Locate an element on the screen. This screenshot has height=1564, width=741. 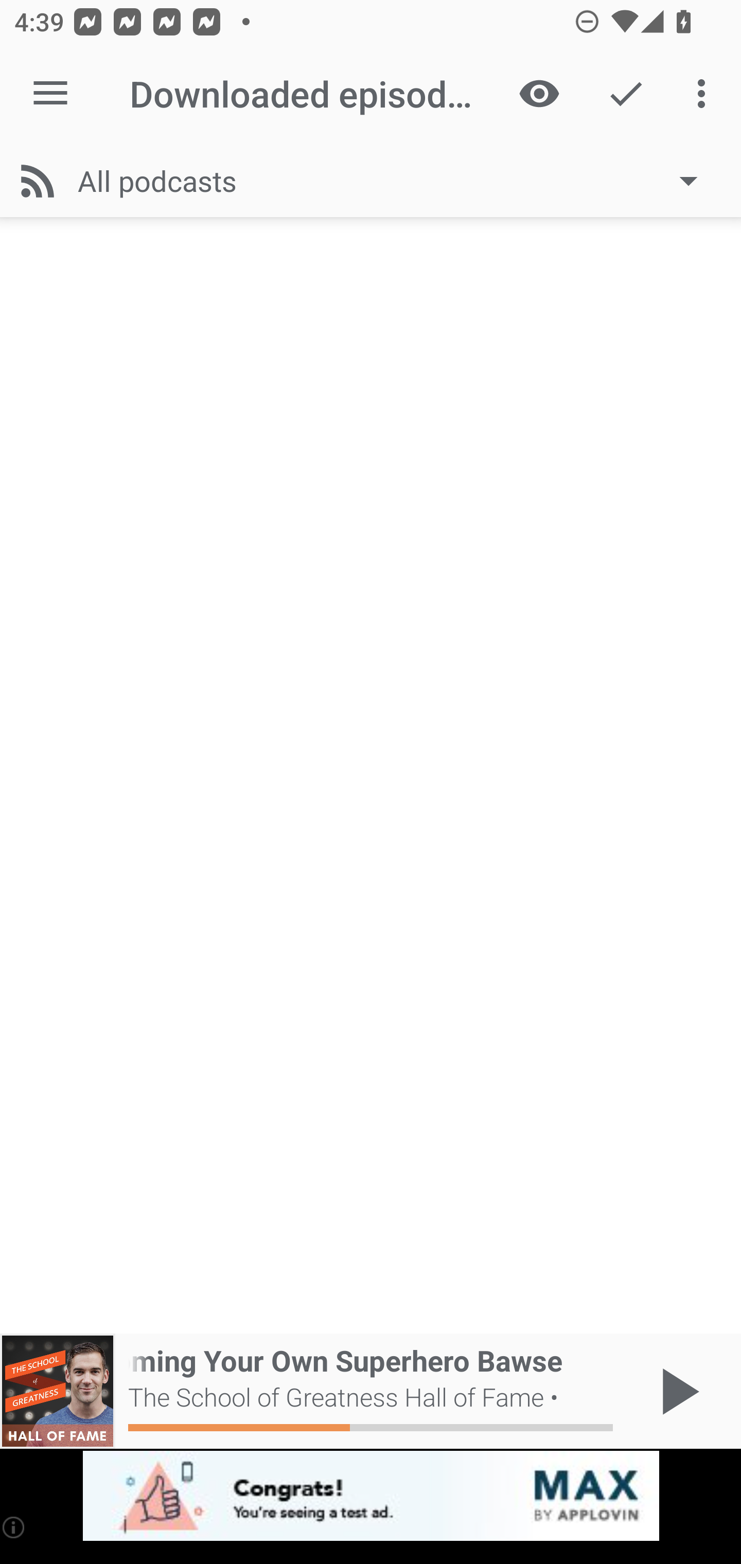
Show / Hide played content is located at coordinates (539, 94).